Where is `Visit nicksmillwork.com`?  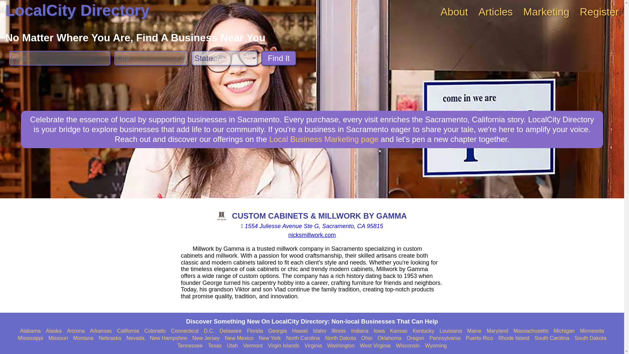
Visit nicksmillwork.com is located at coordinates (312, 235).